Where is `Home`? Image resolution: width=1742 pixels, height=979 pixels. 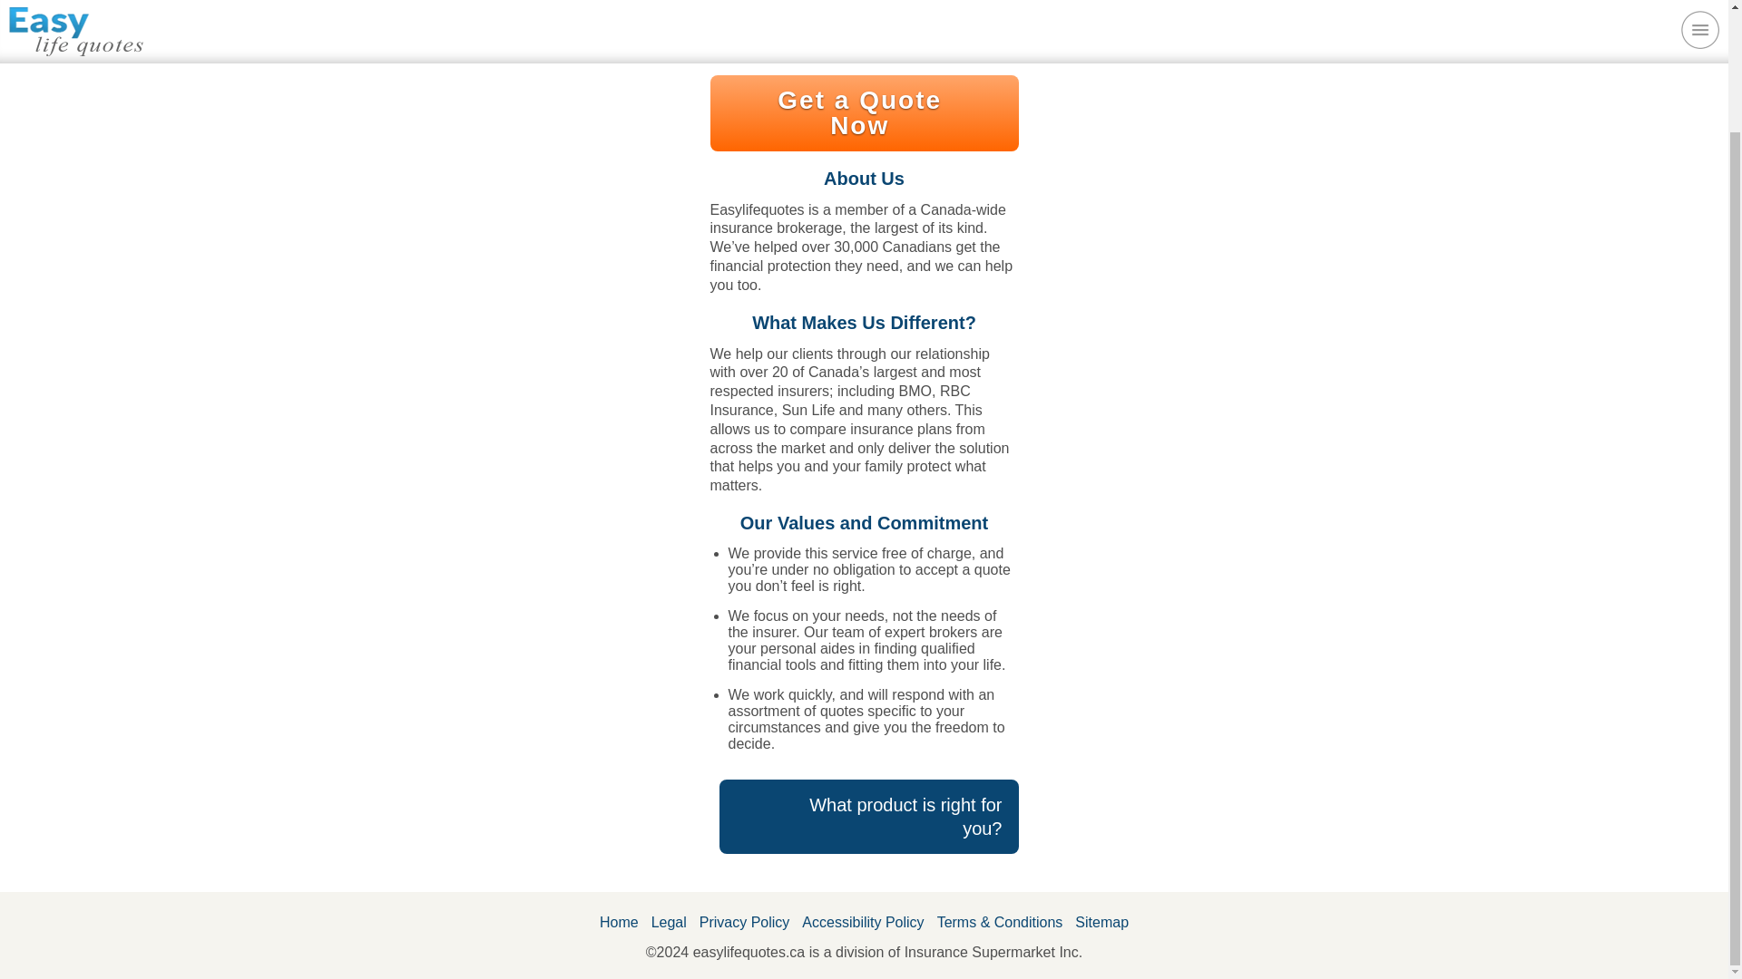 Home is located at coordinates (619, 923).